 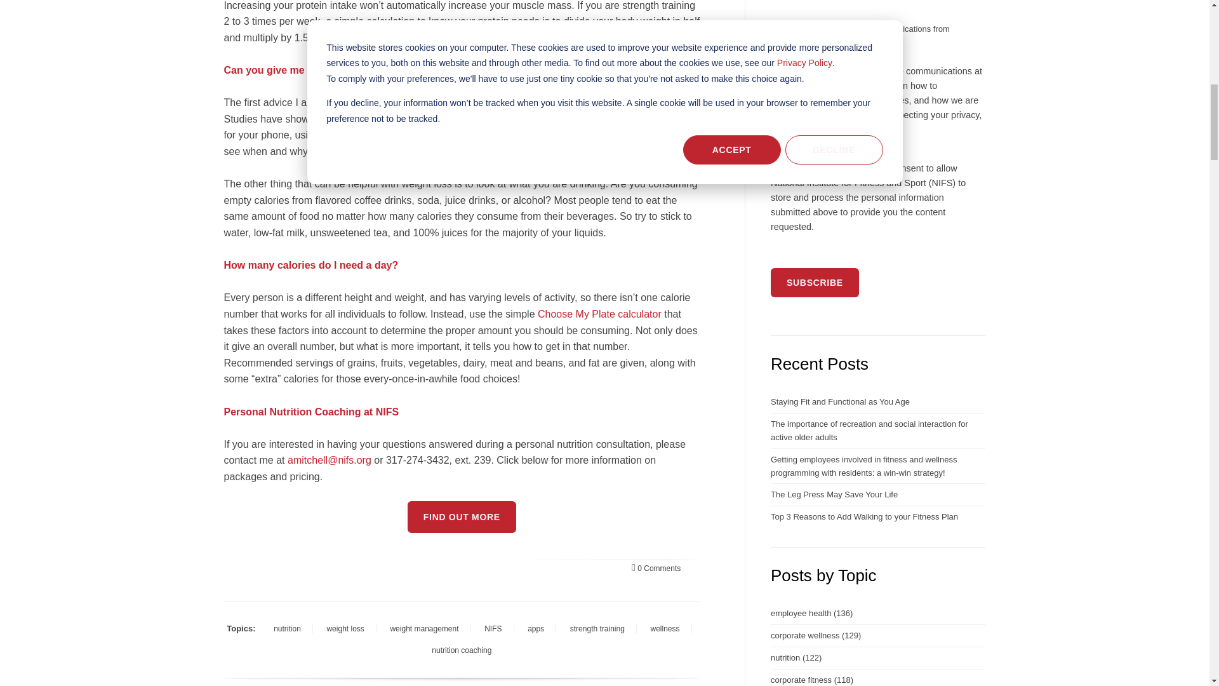 What do you see at coordinates (599, 314) in the screenshot?
I see `Choose My Plate calculator` at bounding box center [599, 314].